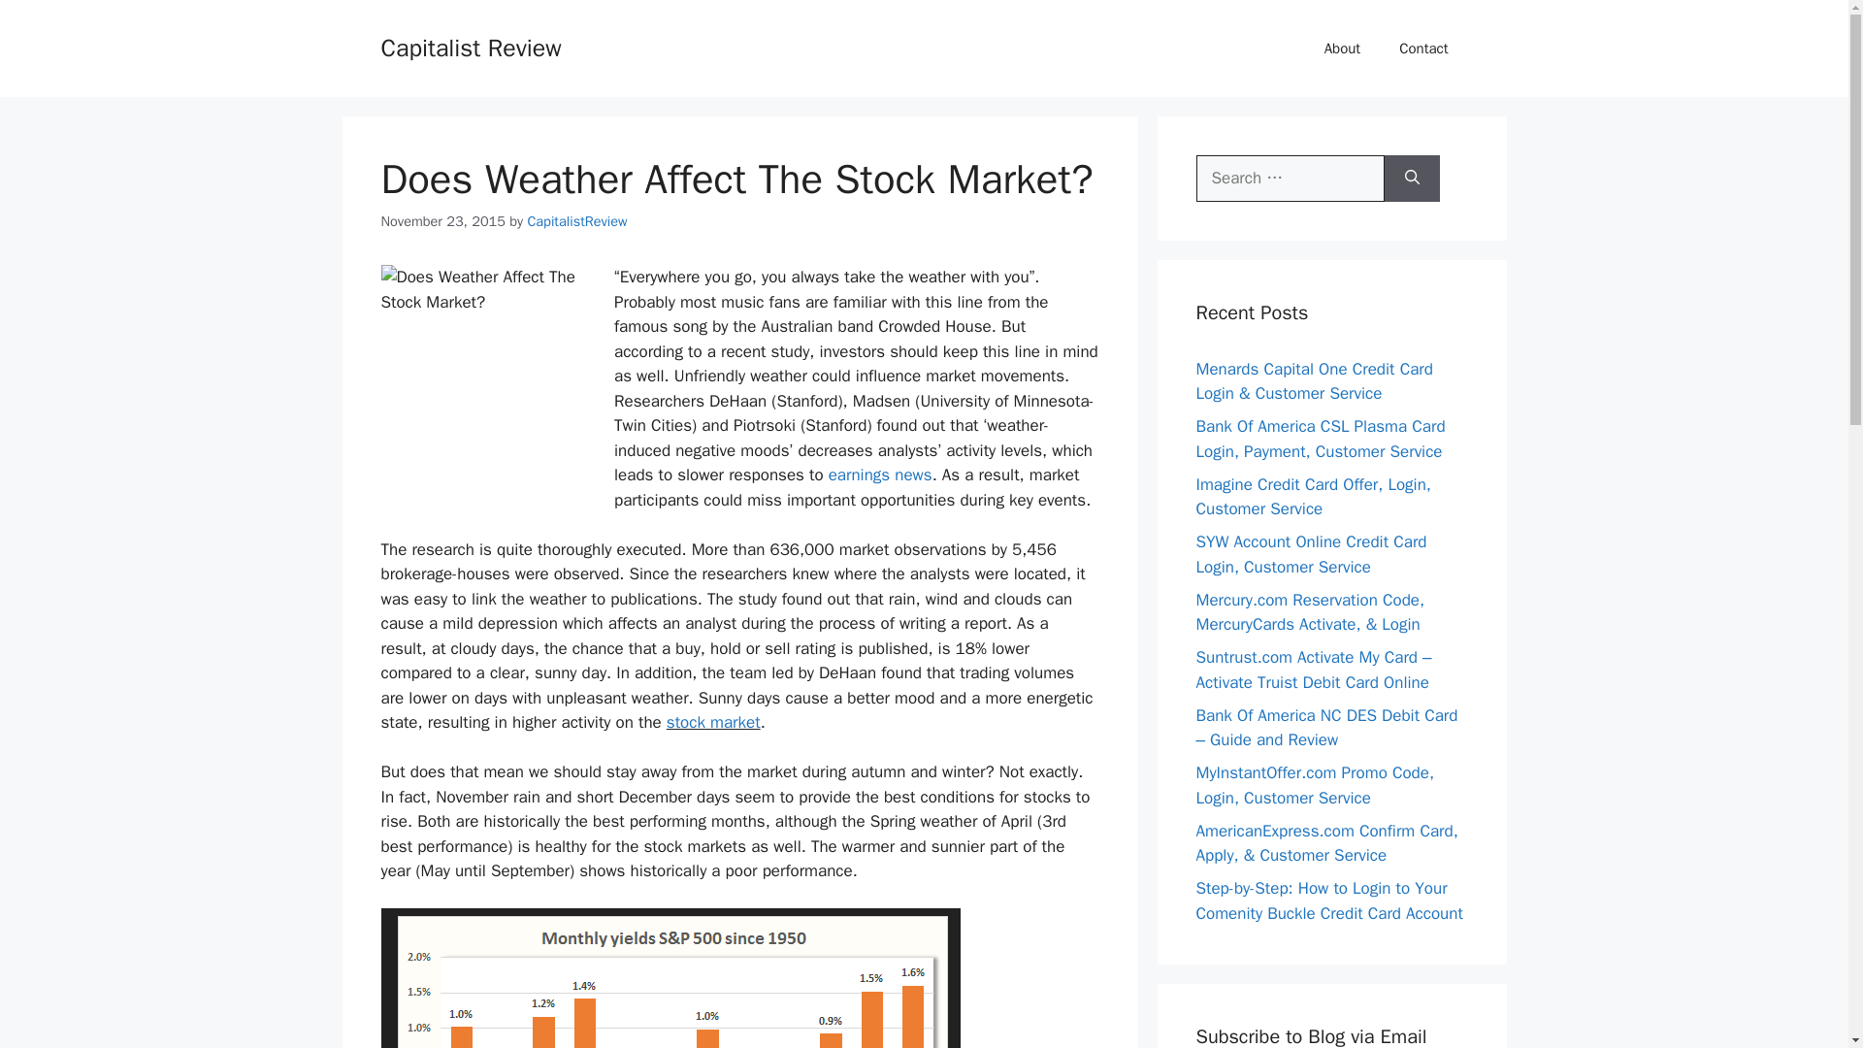  I want to click on earnings news, so click(881, 475).